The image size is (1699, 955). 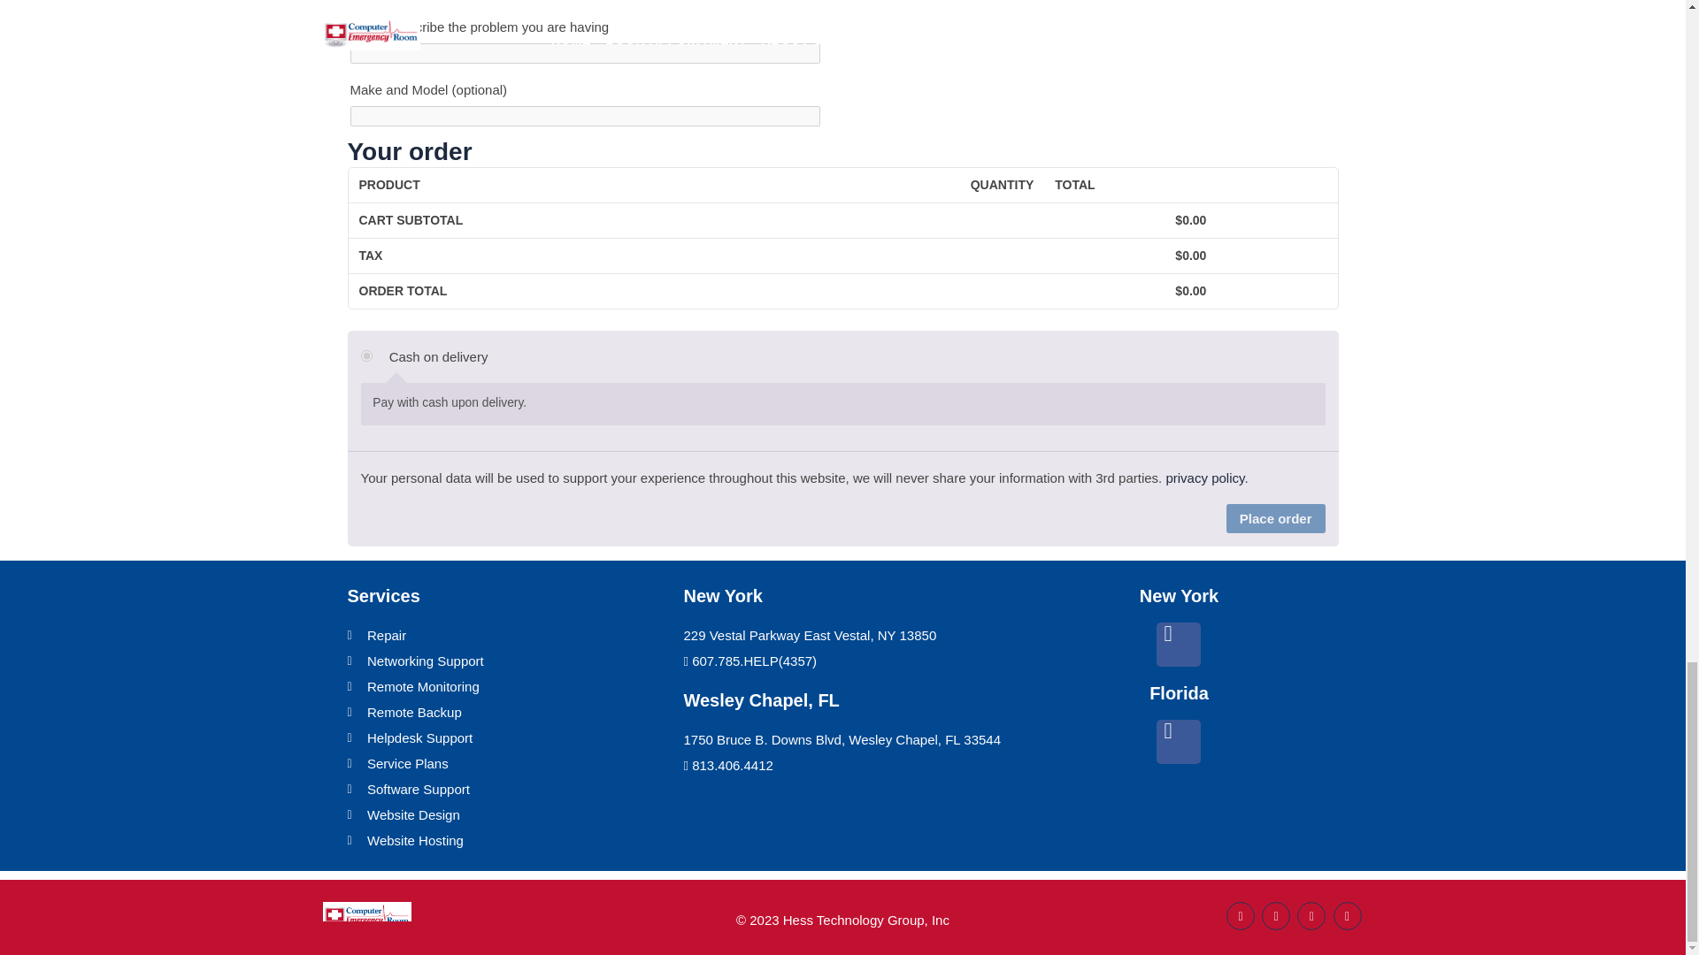 I want to click on New York, so click(x=1179, y=596).